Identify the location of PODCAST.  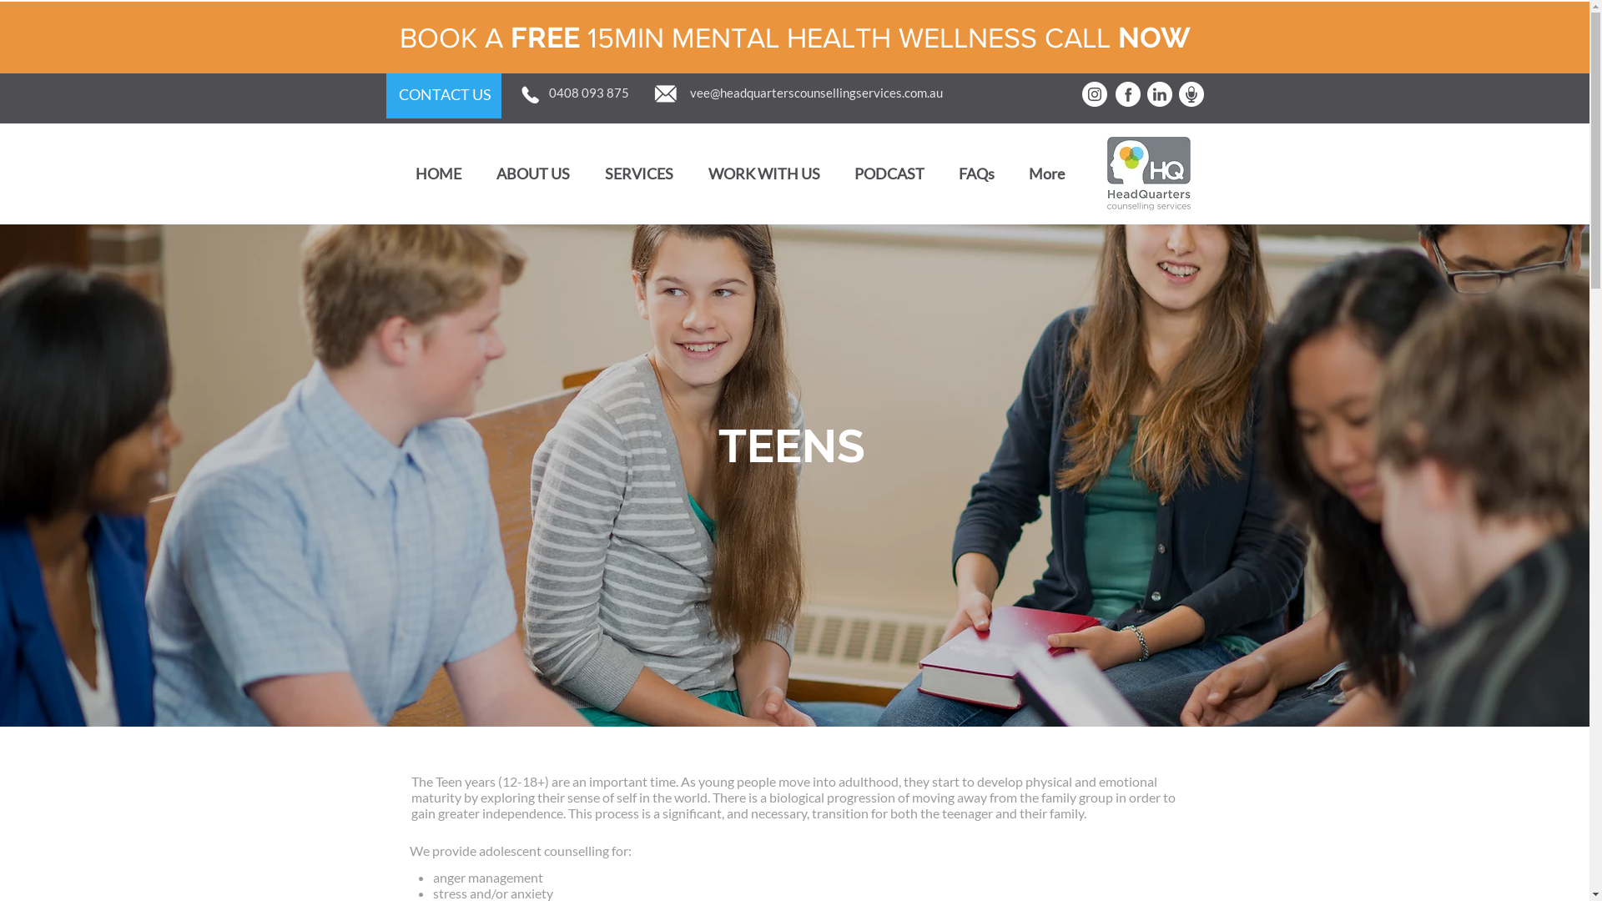
(889, 174).